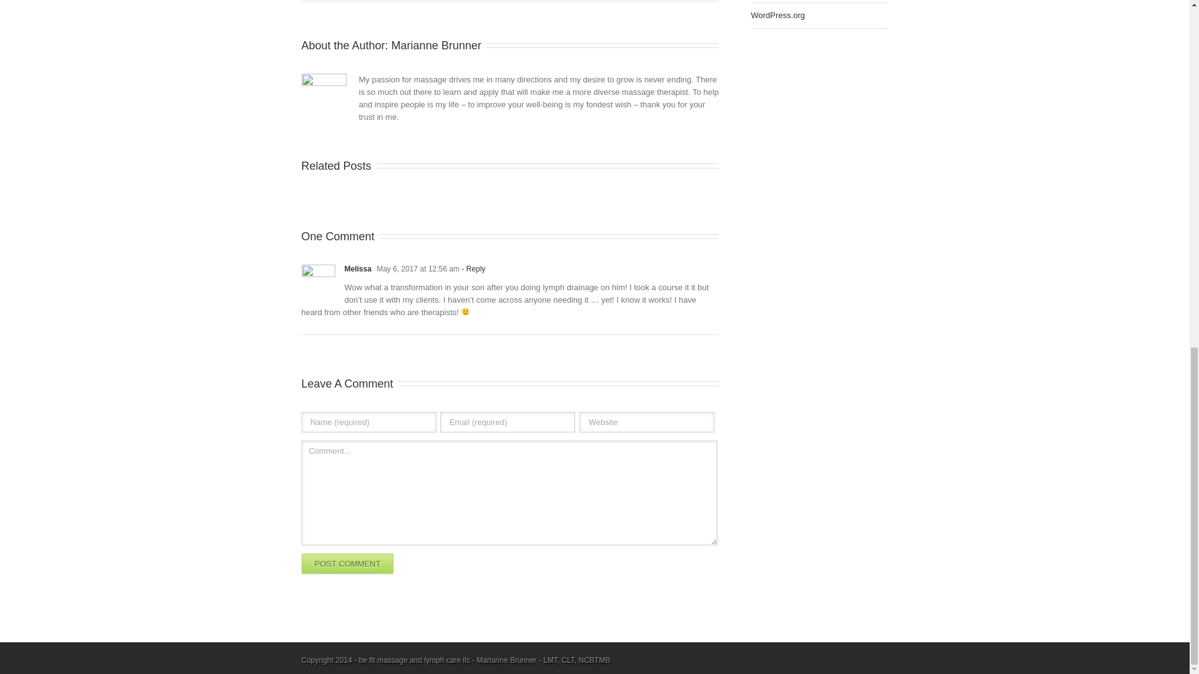 The height and width of the screenshot is (674, 1199). Describe the element at coordinates (347, 563) in the screenshot. I see `Post Comment` at that location.